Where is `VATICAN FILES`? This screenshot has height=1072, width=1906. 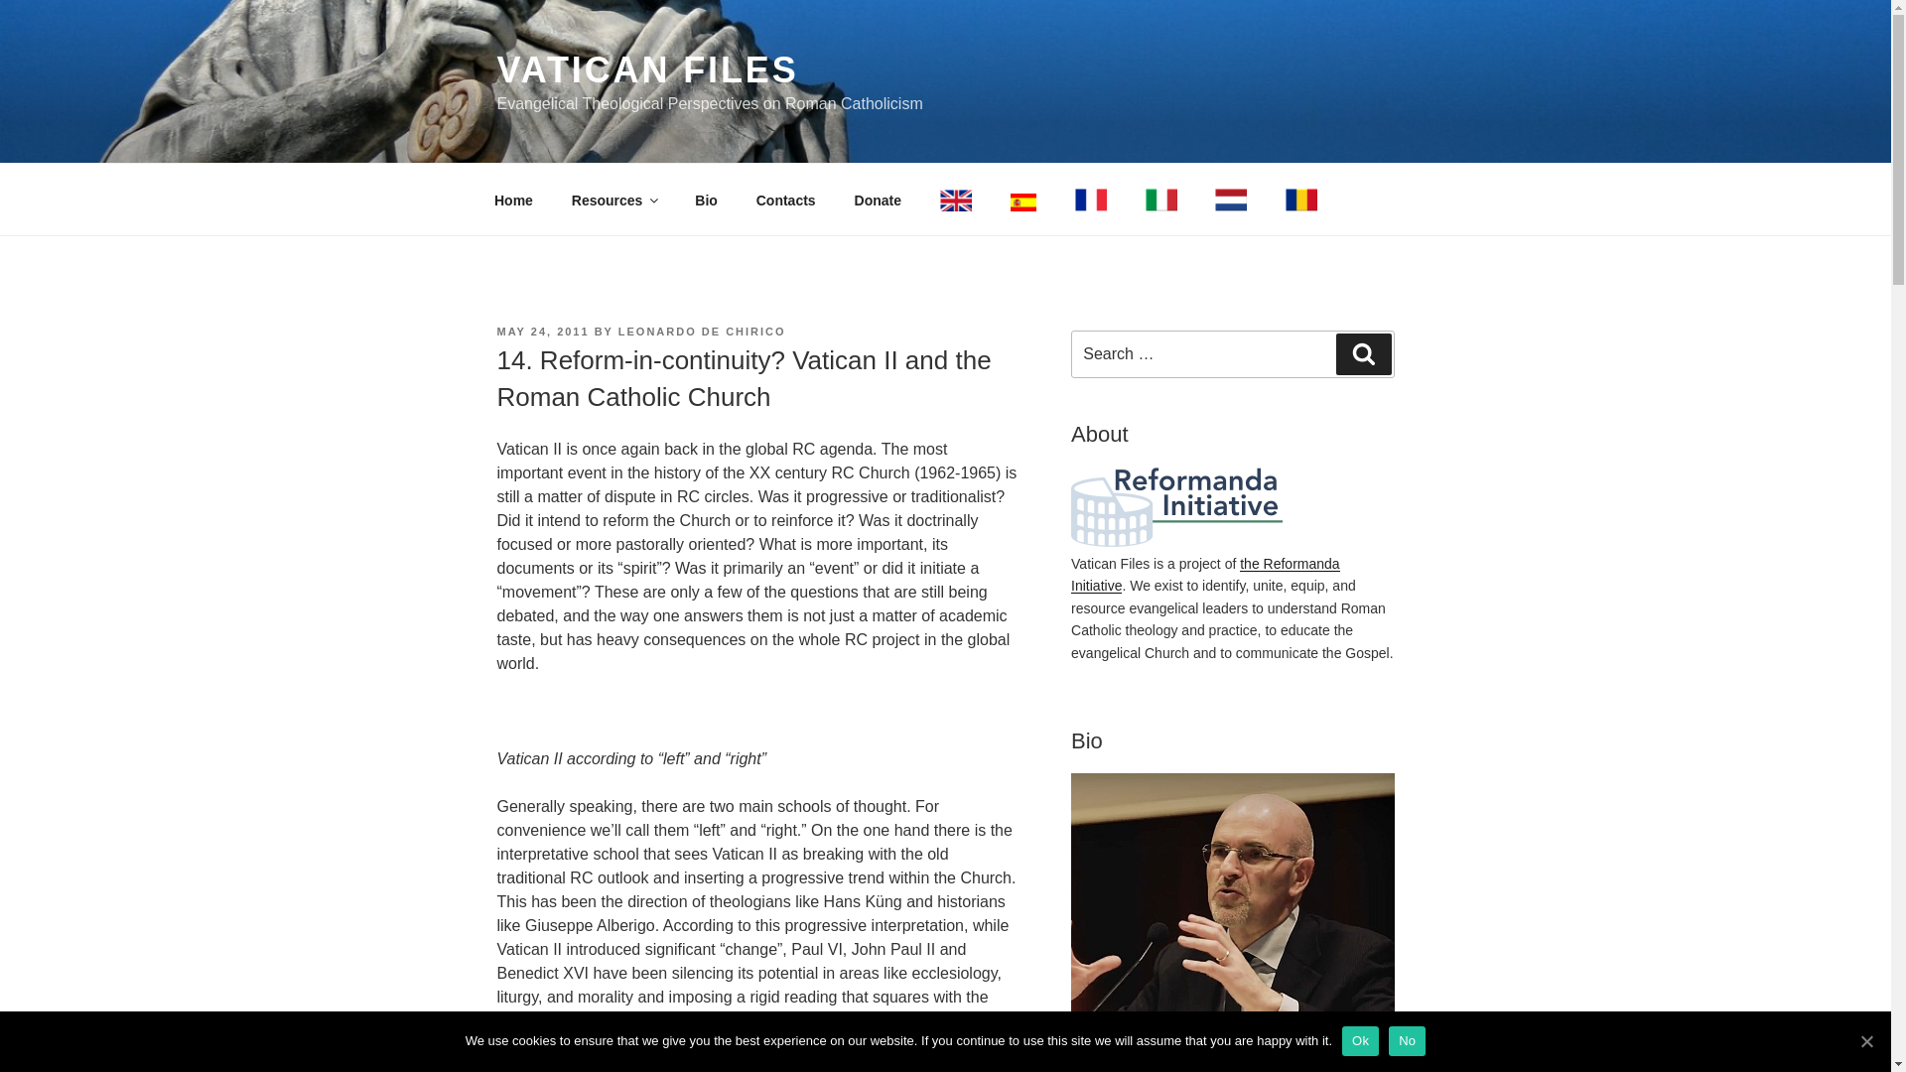
VATICAN FILES is located at coordinates (647, 69).